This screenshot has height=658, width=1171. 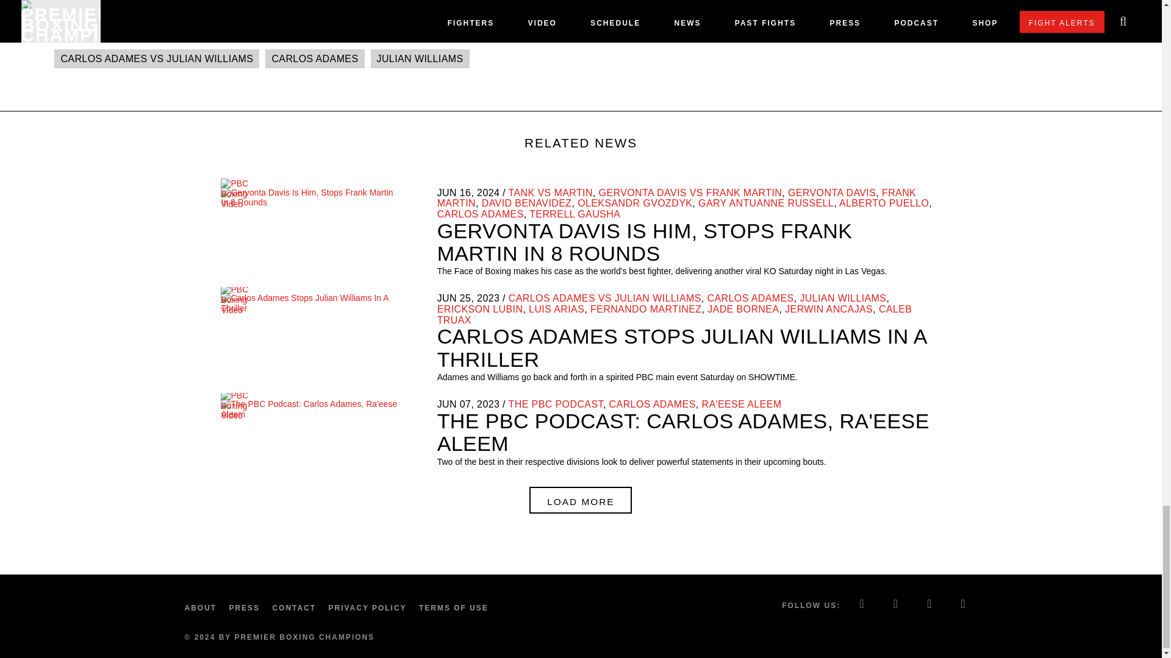 I want to click on June, so click(x=446, y=297).